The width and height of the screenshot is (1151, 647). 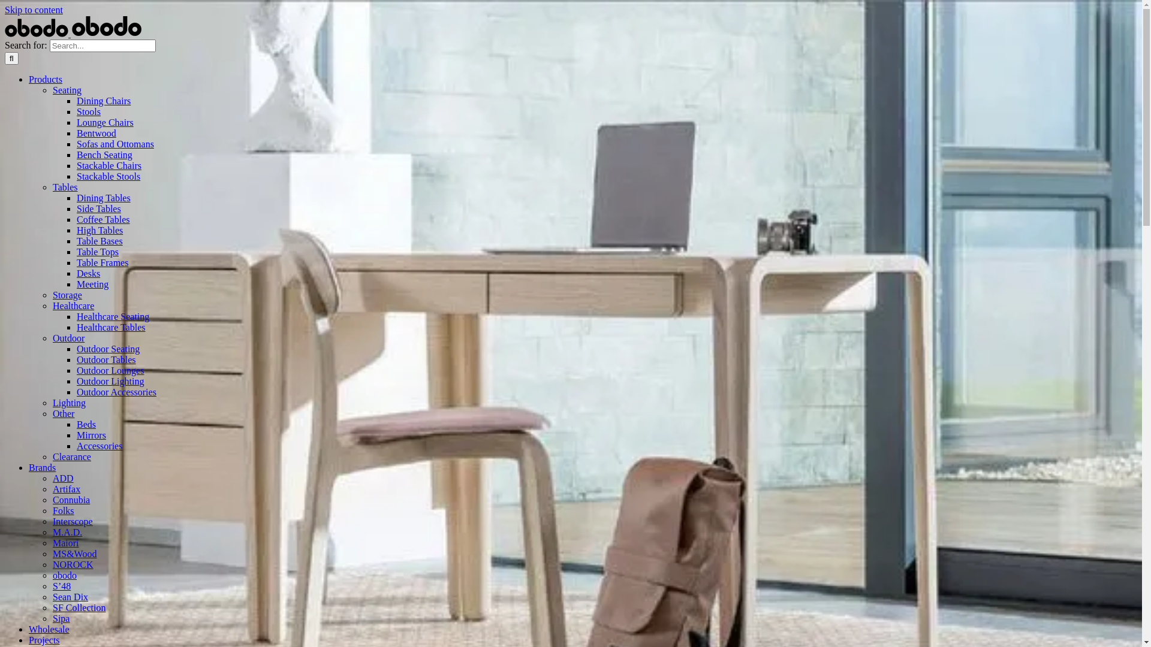 I want to click on Bentwood, so click(x=97, y=133).